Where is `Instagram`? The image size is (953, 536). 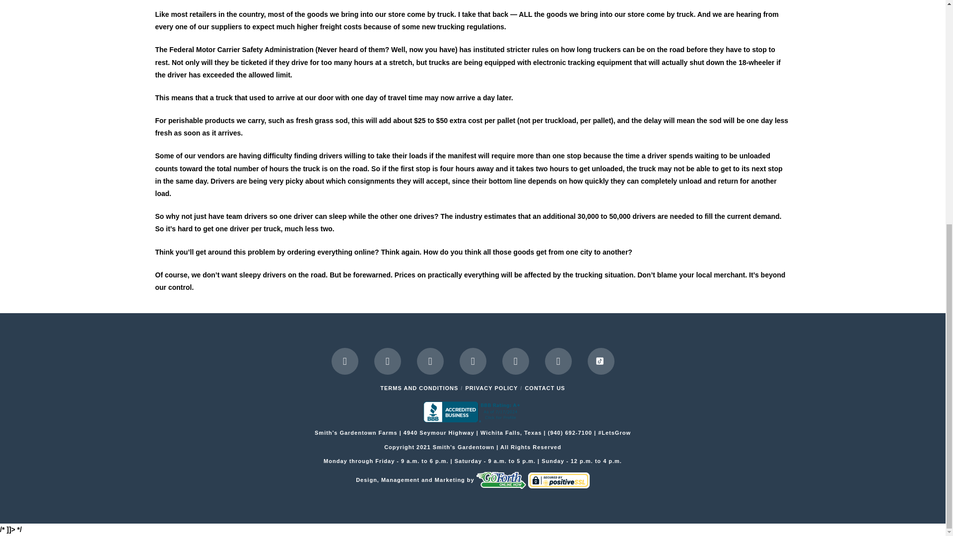
Instagram is located at coordinates (515, 361).